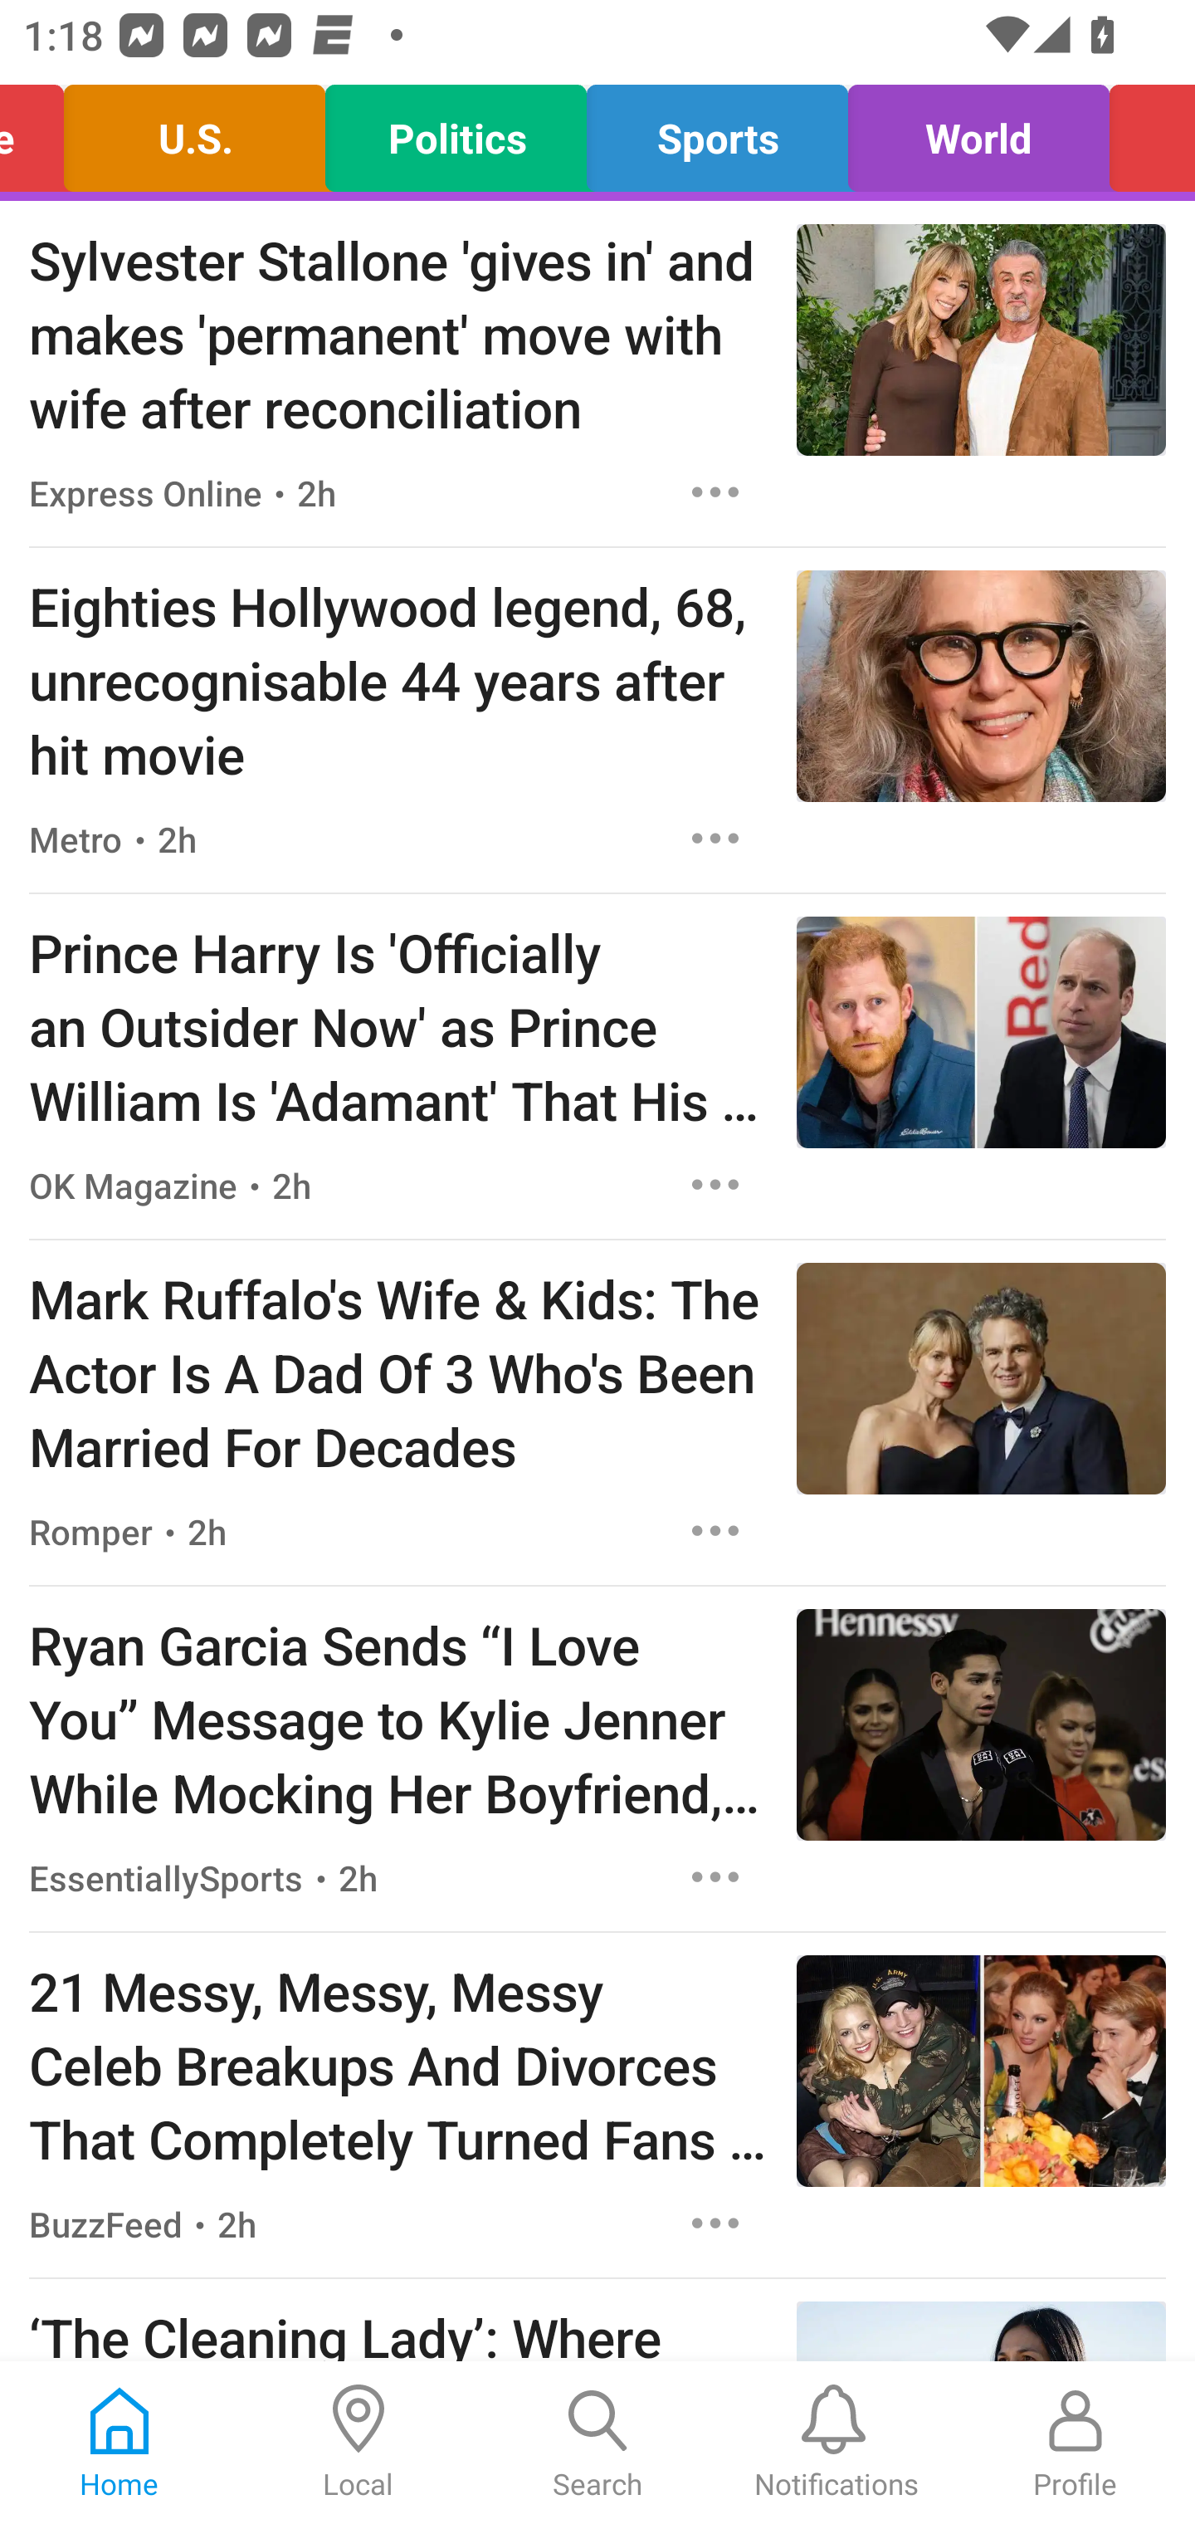 The height and width of the screenshot is (2524, 1195). What do you see at coordinates (715, 2223) in the screenshot?
I see `Options` at bounding box center [715, 2223].